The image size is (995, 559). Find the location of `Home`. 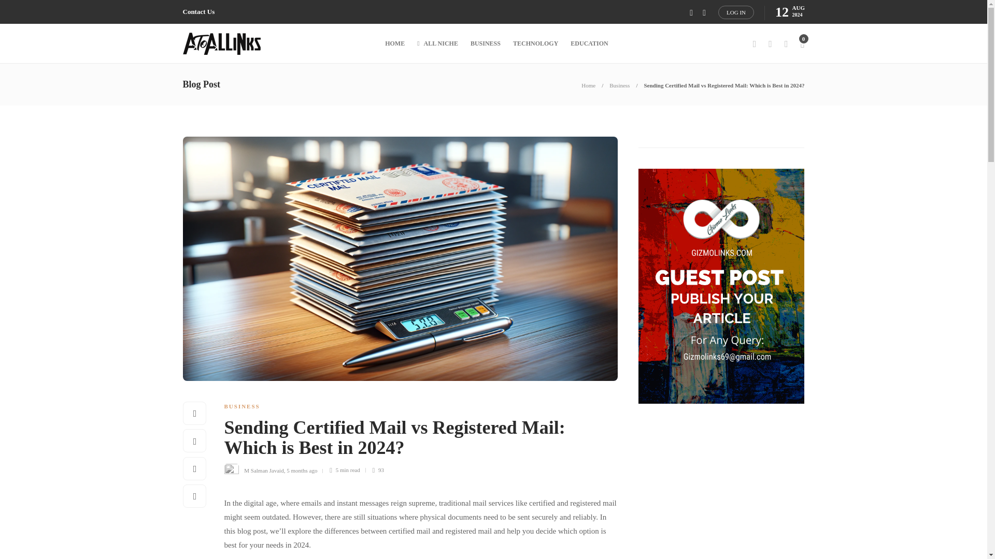

Home is located at coordinates (588, 85).